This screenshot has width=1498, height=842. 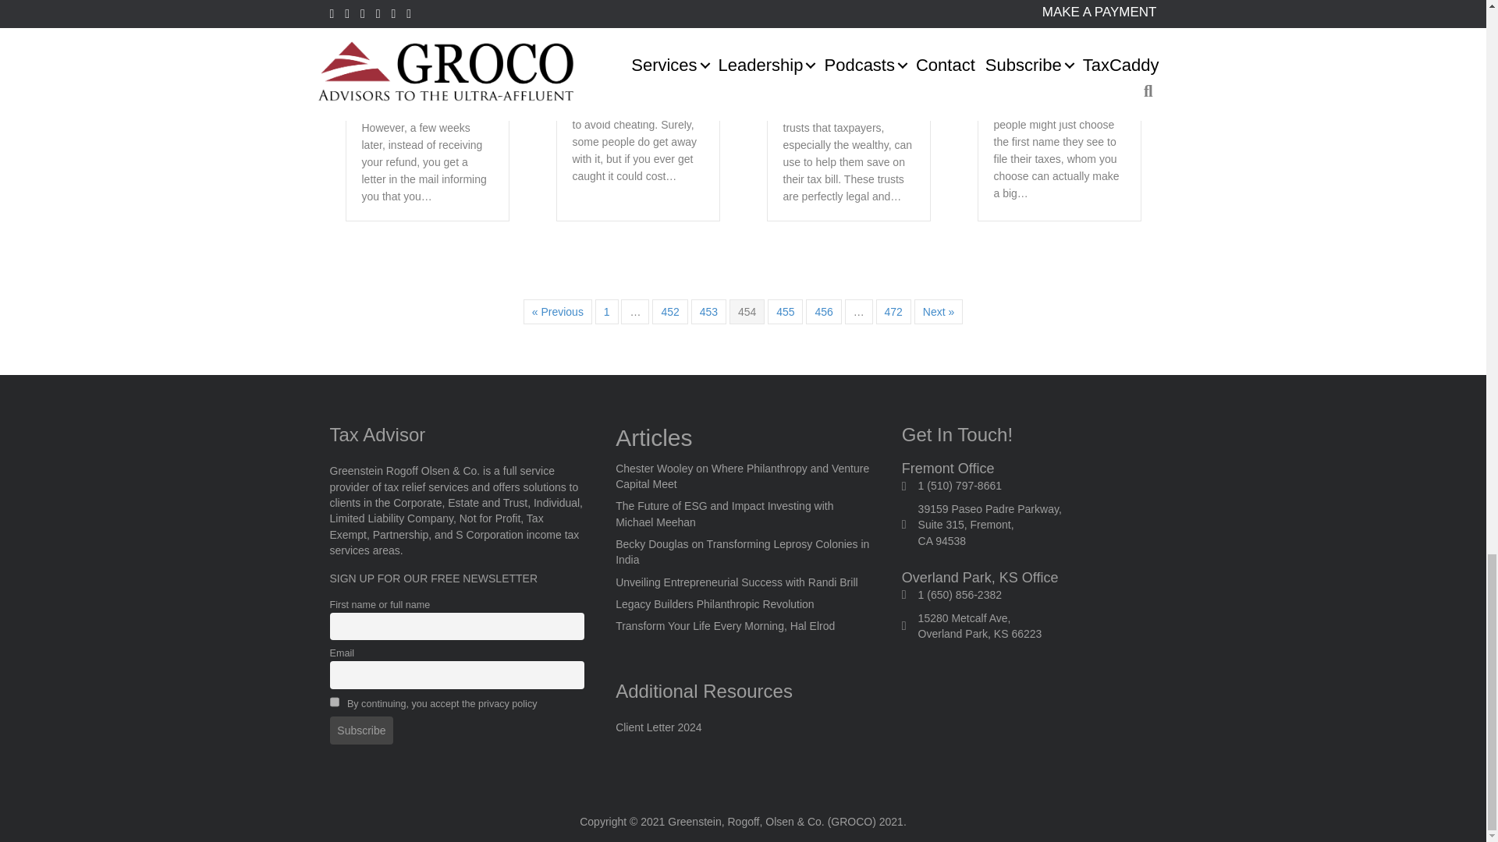 I want to click on on, so click(x=334, y=702).